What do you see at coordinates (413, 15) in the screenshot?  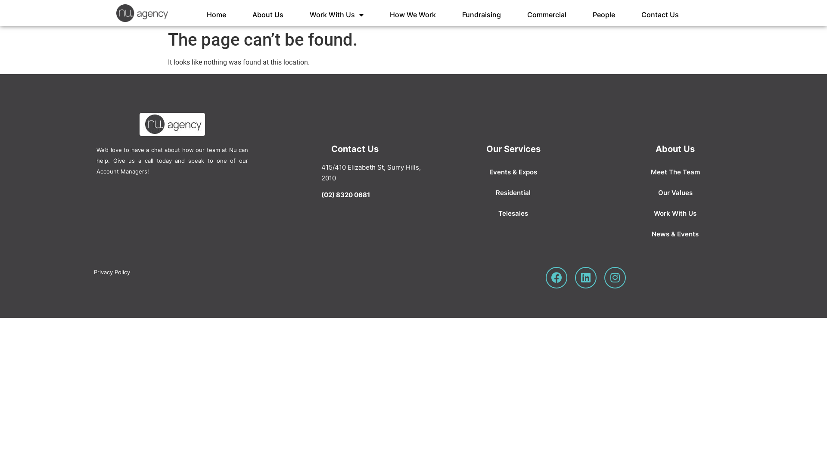 I see `How We Work` at bounding box center [413, 15].